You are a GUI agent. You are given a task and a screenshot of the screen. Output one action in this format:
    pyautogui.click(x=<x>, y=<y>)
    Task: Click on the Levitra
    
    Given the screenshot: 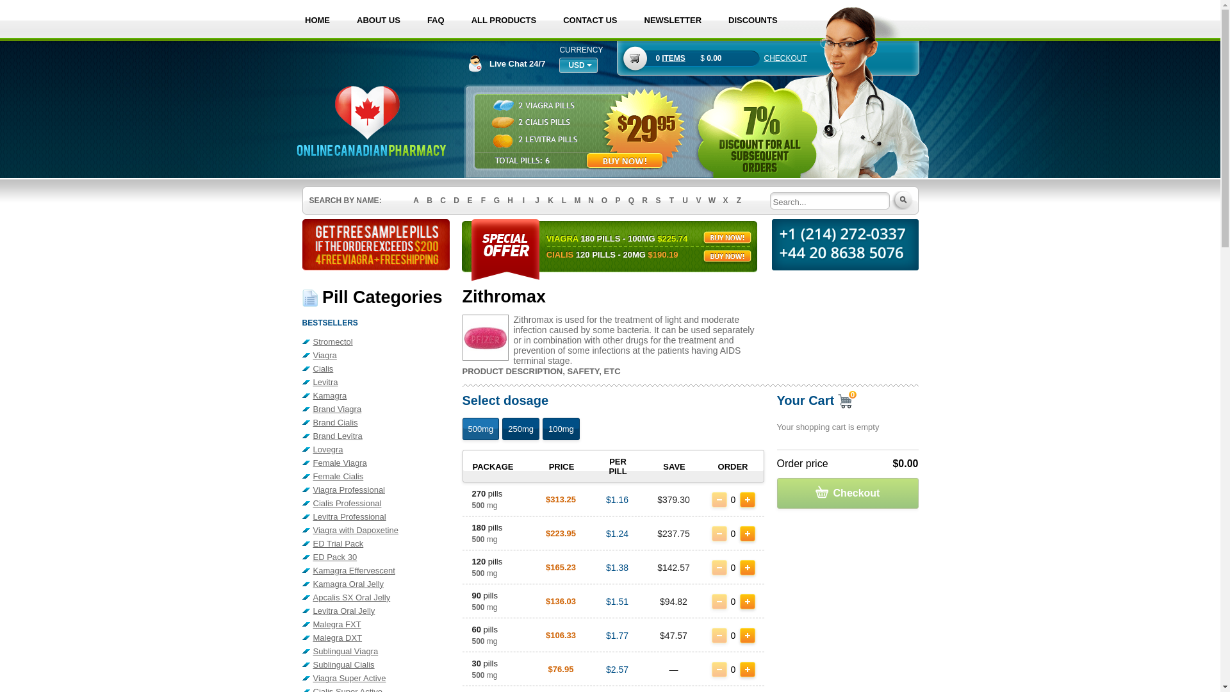 What is the action you would take?
    pyautogui.click(x=376, y=382)
    